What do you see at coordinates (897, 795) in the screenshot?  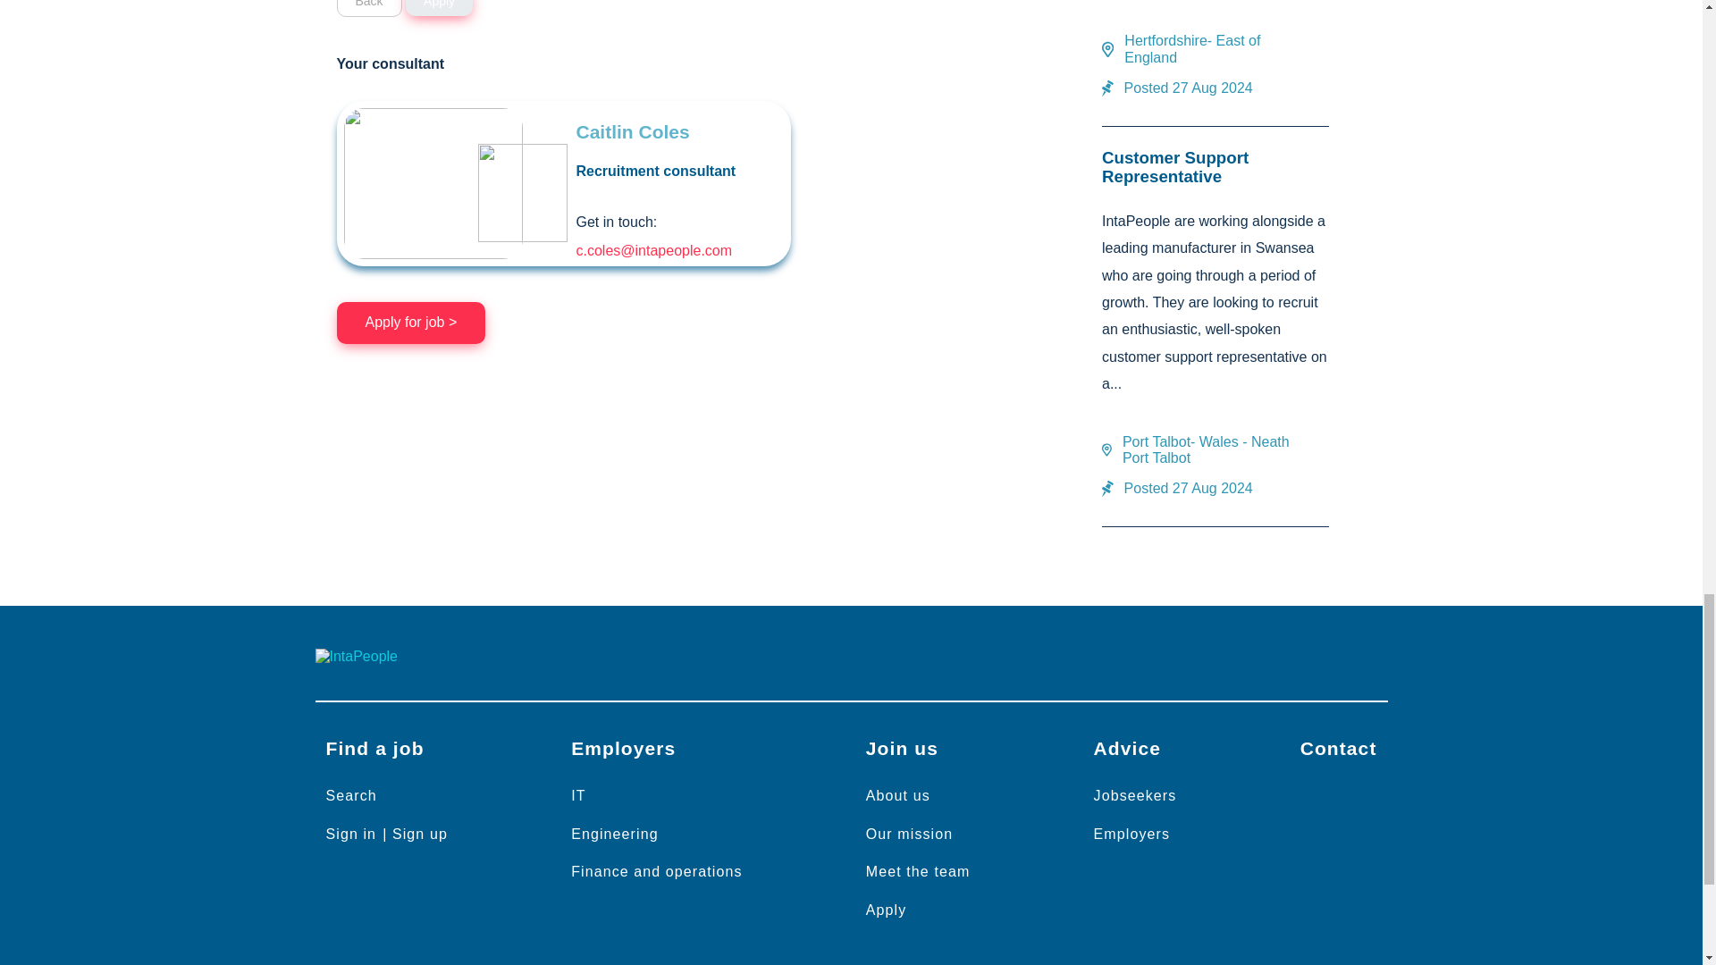 I see `About us` at bounding box center [897, 795].